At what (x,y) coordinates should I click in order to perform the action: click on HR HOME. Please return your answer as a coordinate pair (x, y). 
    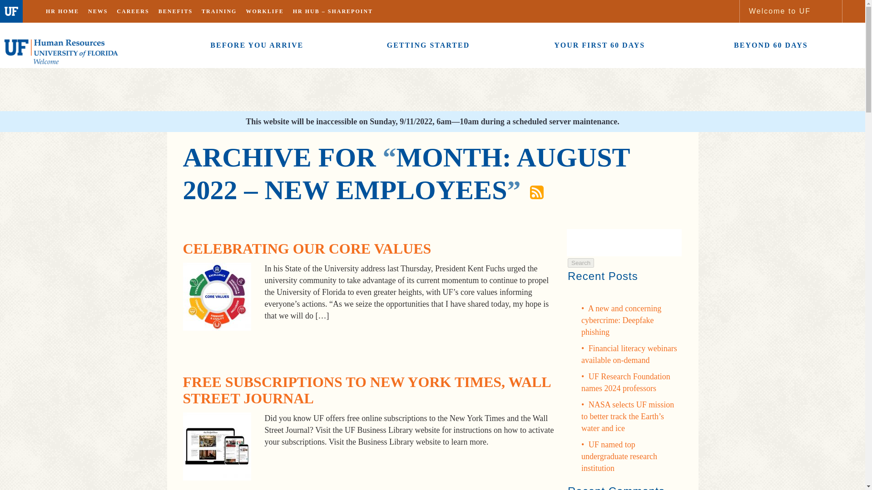
    Looking at the image, I should click on (62, 11).